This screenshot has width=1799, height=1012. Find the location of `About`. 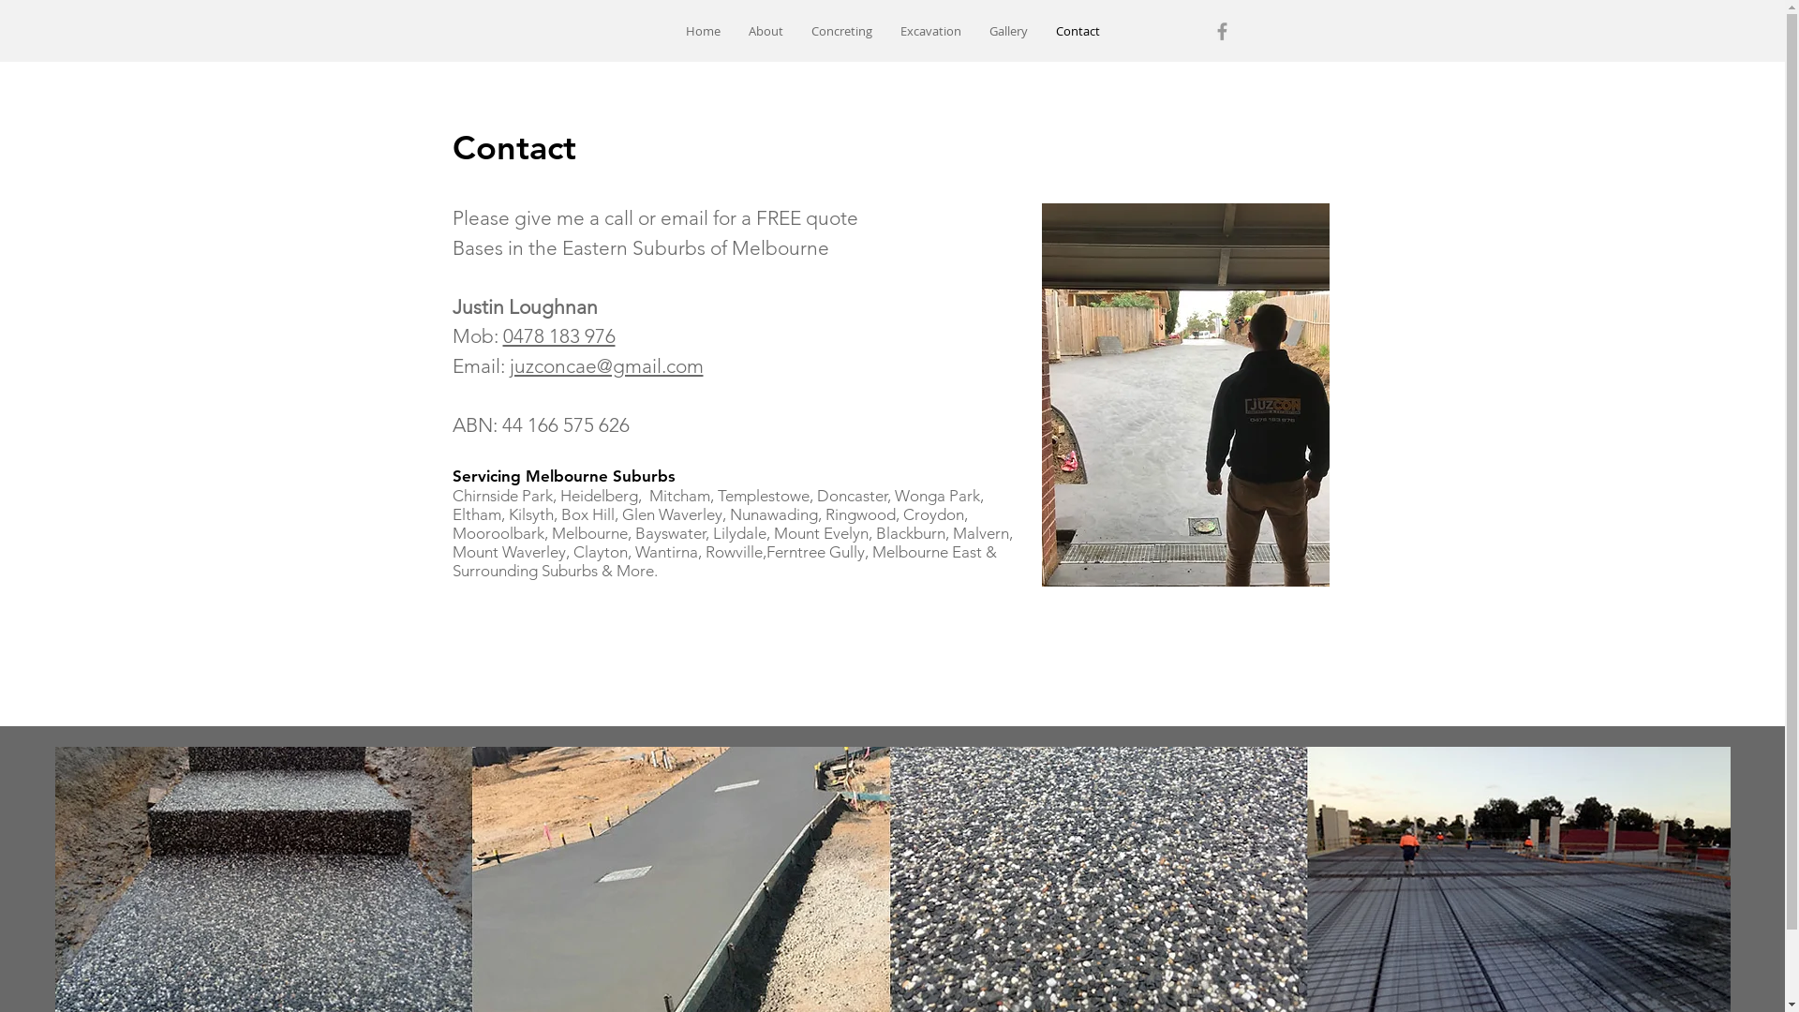

About is located at coordinates (766, 32).